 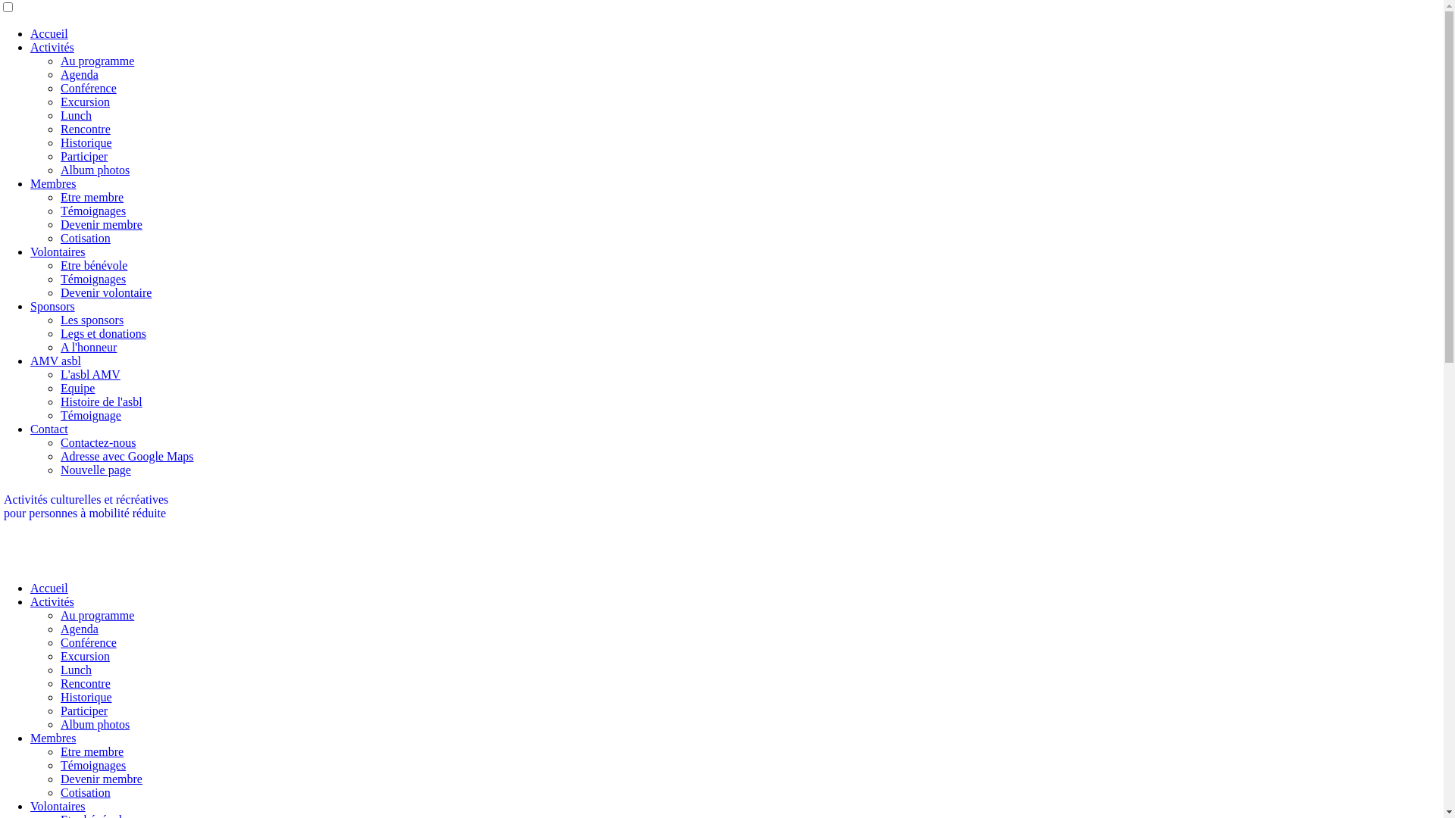 What do you see at coordinates (92, 751) in the screenshot?
I see `Etre membre` at bounding box center [92, 751].